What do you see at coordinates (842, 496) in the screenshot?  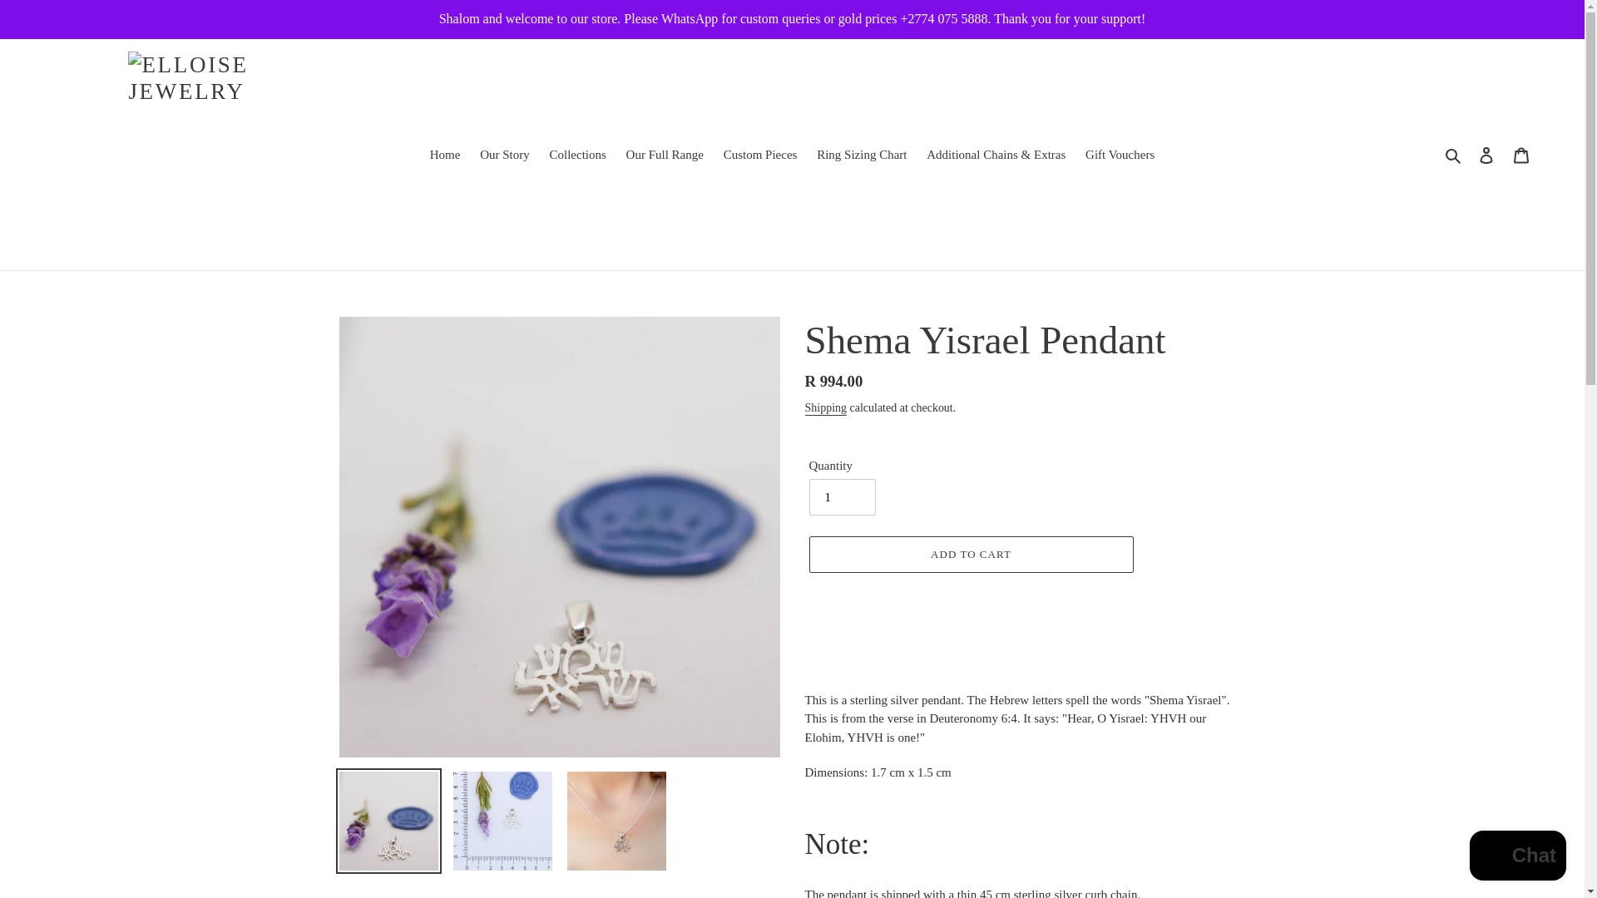 I see `1` at bounding box center [842, 496].